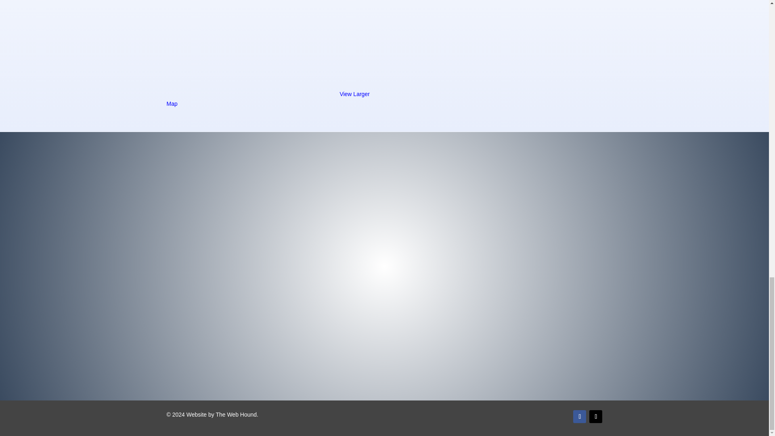 The height and width of the screenshot is (436, 775). I want to click on LastMile-th-1, so click(476, 40).